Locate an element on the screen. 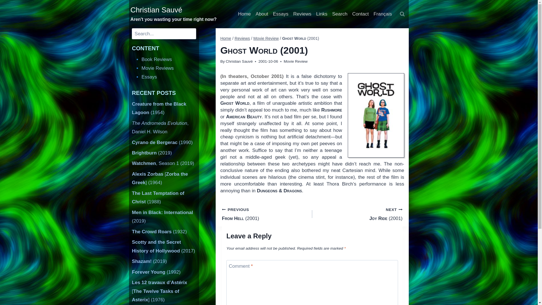 This screenshot has height=305, width=542. Movie Reviews is located at coordinates (158, 68).